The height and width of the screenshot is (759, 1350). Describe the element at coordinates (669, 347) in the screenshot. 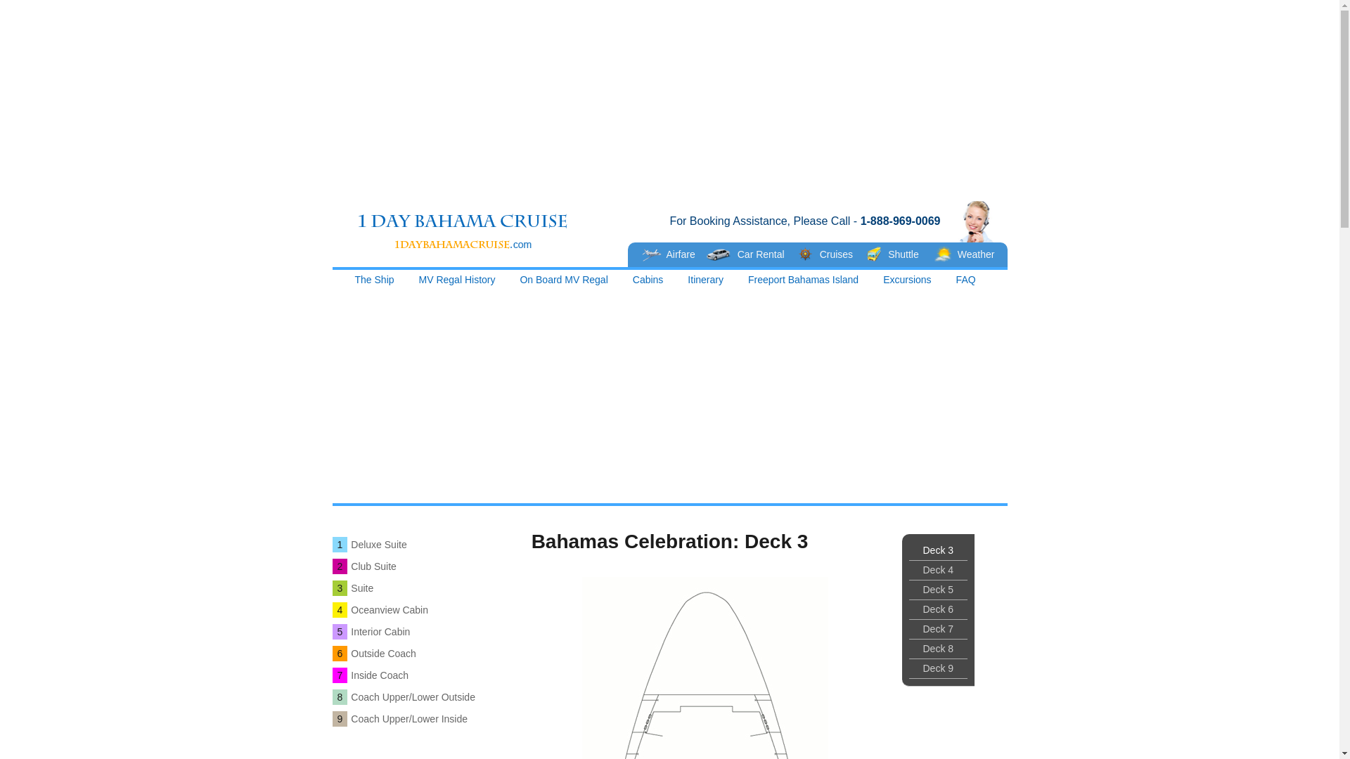

I see `Advertisement` at that location.